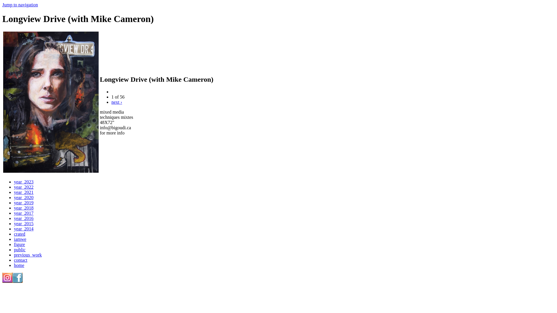 Image resolution: width=557 pixels, height=313 pixels. I want to click on year_2022, so click(24, 187).